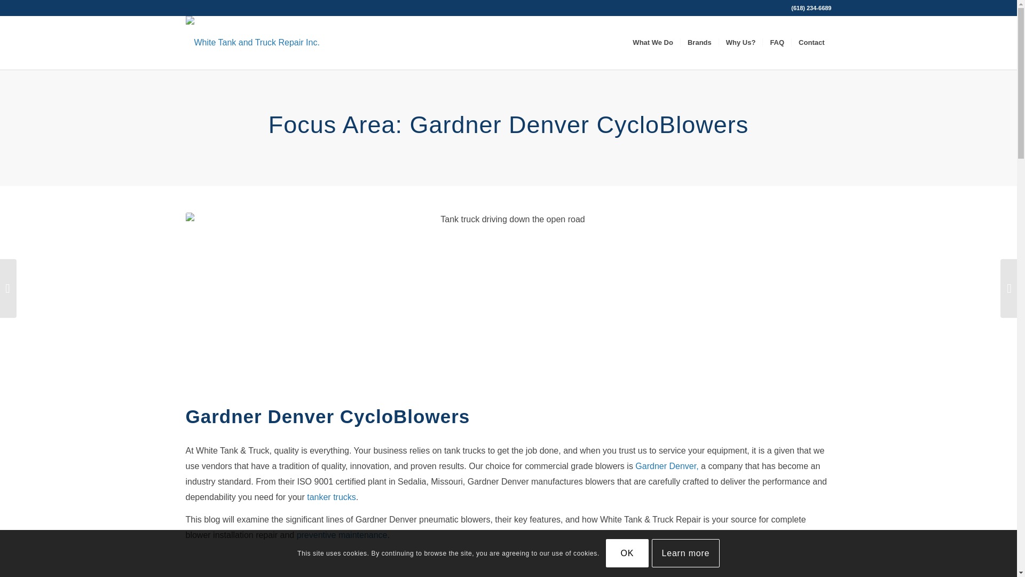 The height and width of the screenshot is (577, 1025). Describe the element at coordinates (740, 43) in the screenshot. I see `Why Us?` at that location.